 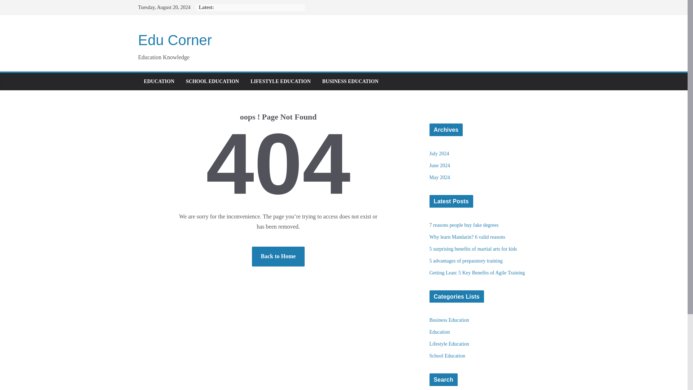 What do you see at coordinates (467, 237) in the screenshot?
I see `Why learn Mandarin? 6 valid reasons` at bounding box center [467, 237].